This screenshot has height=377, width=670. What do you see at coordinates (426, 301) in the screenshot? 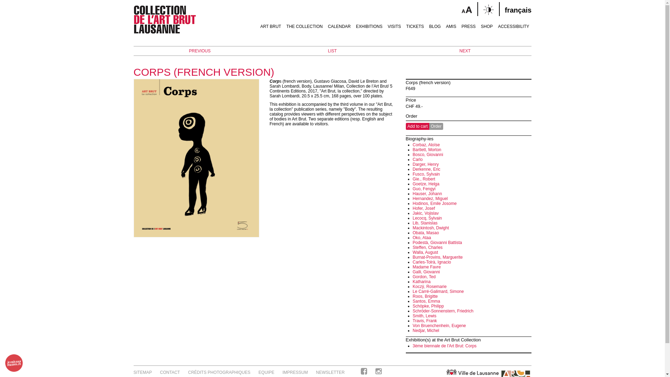
I see `Santos, Emma` at bounding box center [426, 301].